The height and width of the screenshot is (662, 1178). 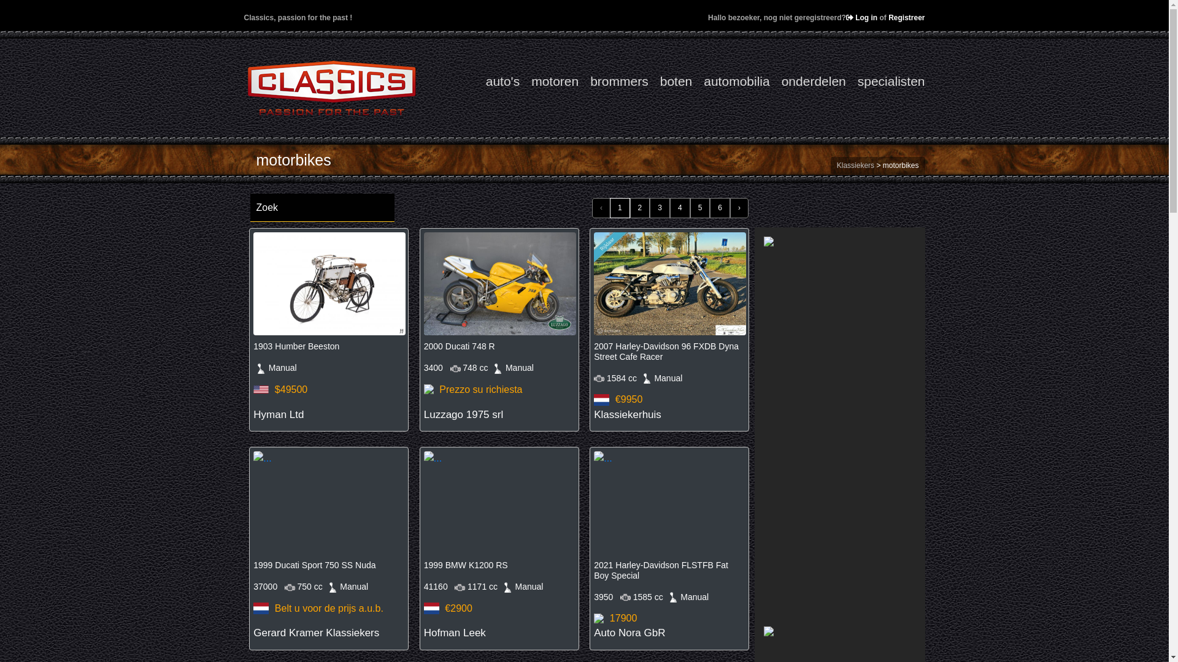 What do you see at coordinates (701, 207) in the screenshot?
I see `5` at bounding box center [701, 207].